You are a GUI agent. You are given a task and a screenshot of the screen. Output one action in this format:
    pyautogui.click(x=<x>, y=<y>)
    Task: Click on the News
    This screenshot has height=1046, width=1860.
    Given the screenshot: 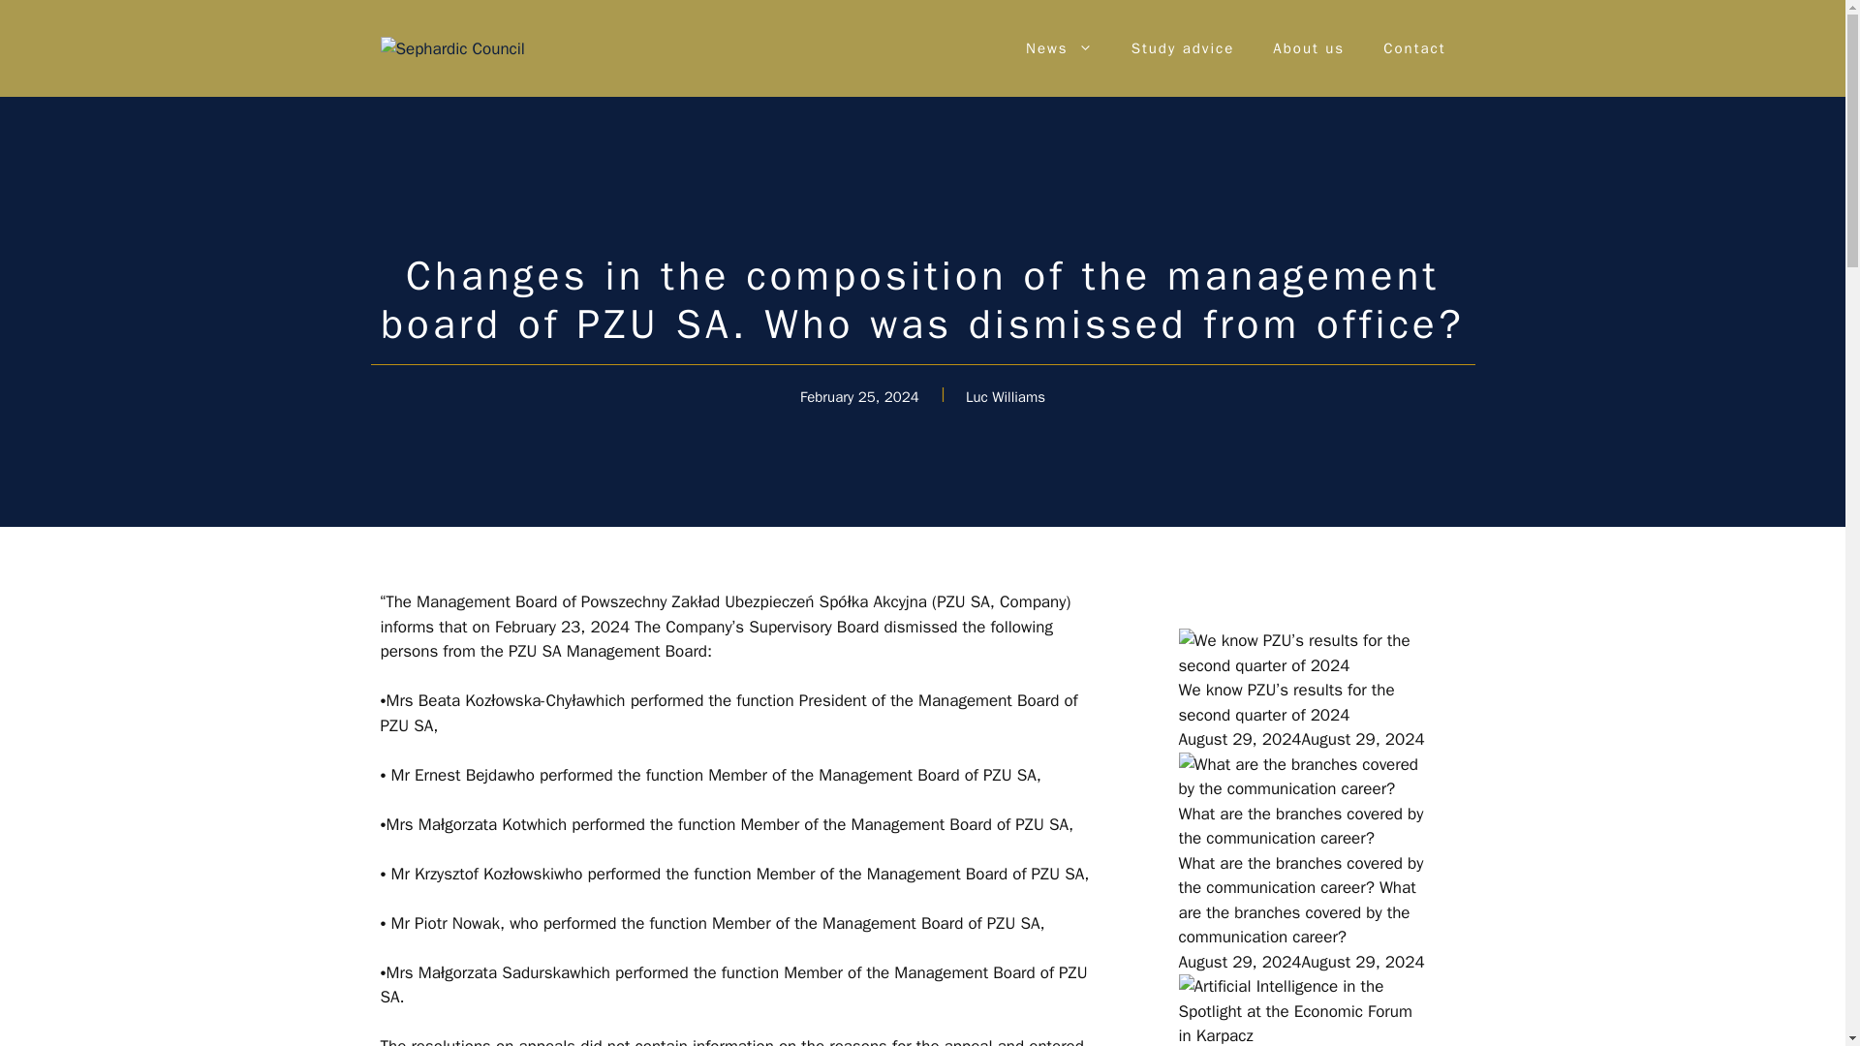 What is the action you would take?
    pyautogui.click(x=1059, y=48)
    